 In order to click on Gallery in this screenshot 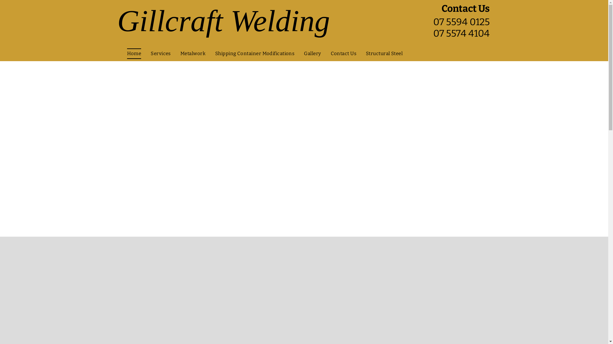, I will do `click(312, 54)`.